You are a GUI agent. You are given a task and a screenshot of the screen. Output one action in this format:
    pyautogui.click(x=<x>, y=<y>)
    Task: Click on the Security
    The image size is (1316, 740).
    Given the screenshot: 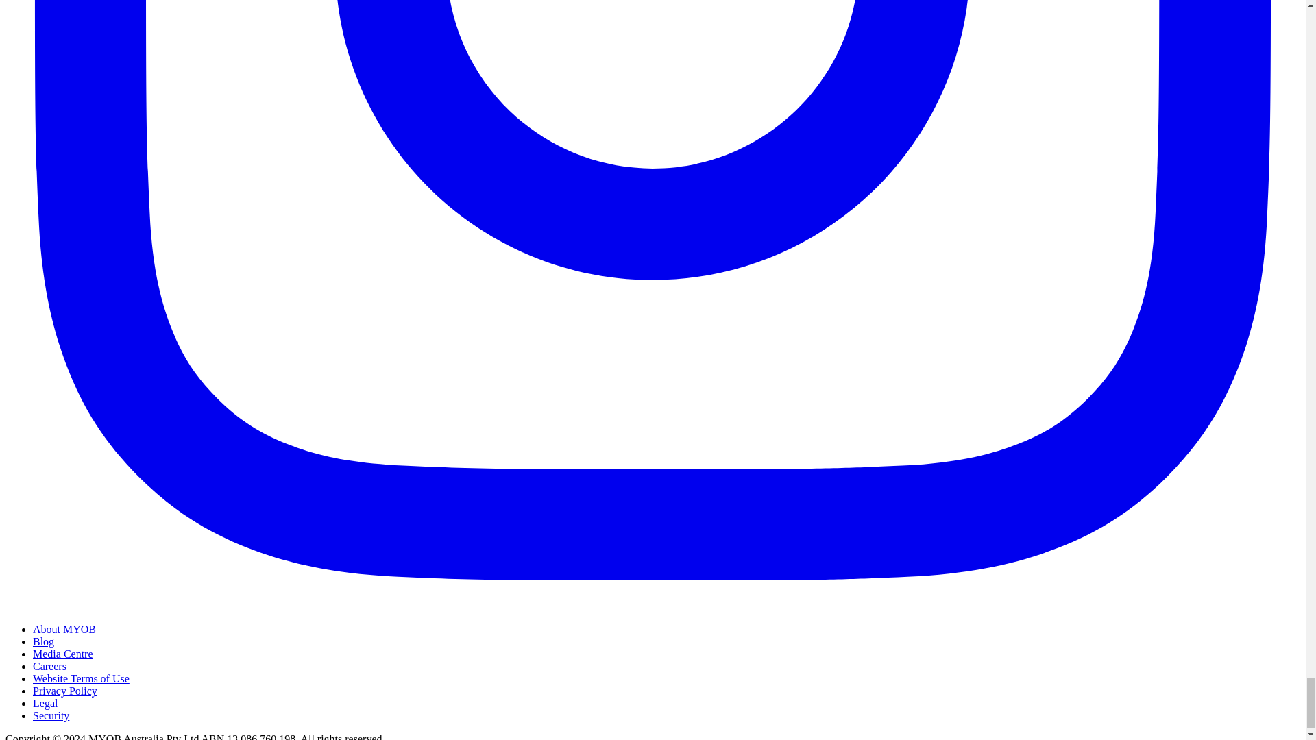 What is the action you would take?
    pyautogui.click(x=51, y=715)
    